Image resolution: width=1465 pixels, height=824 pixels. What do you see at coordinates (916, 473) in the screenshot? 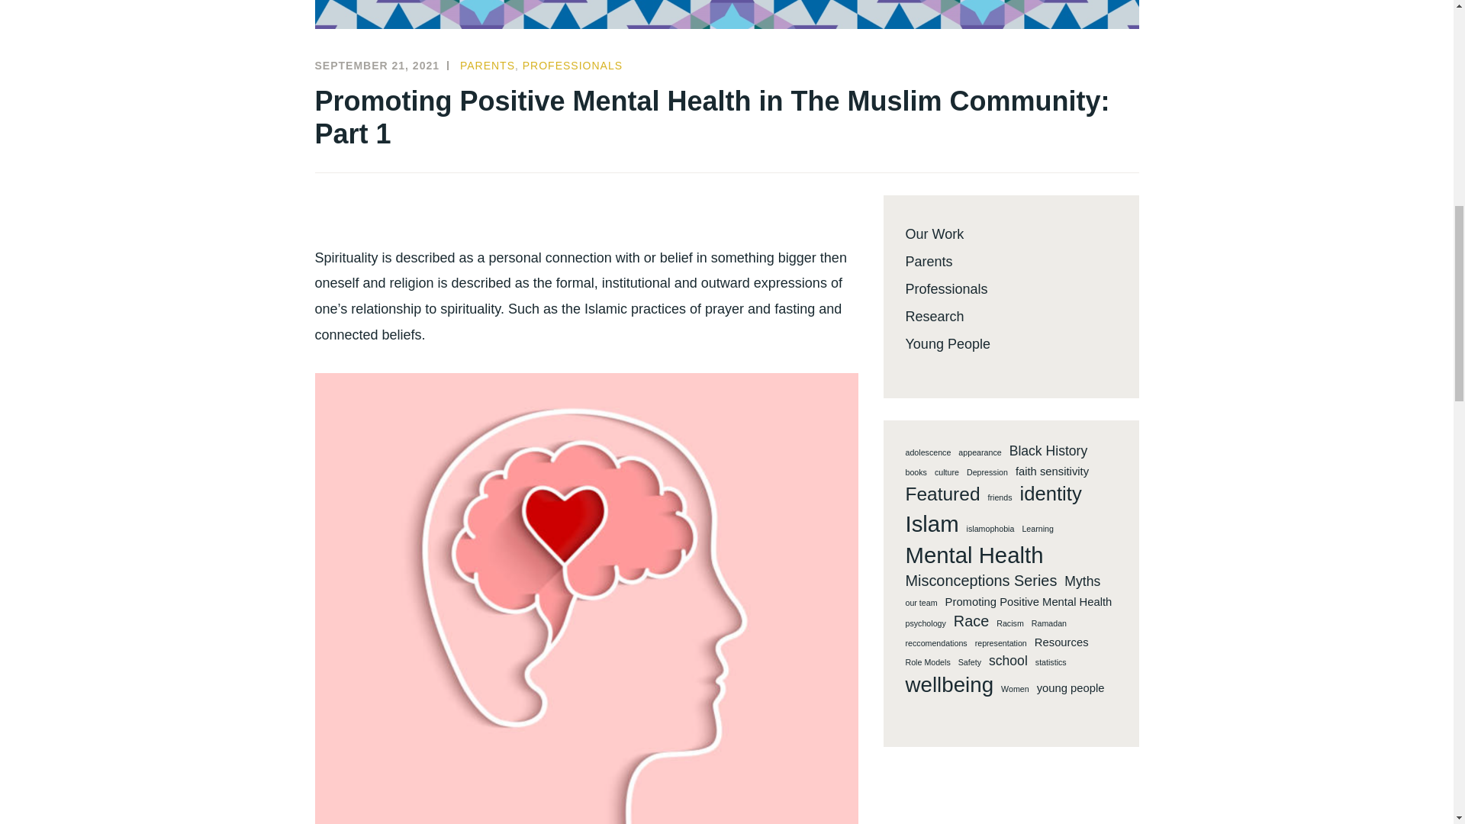
I see `books` at bounding box center [916, 473].